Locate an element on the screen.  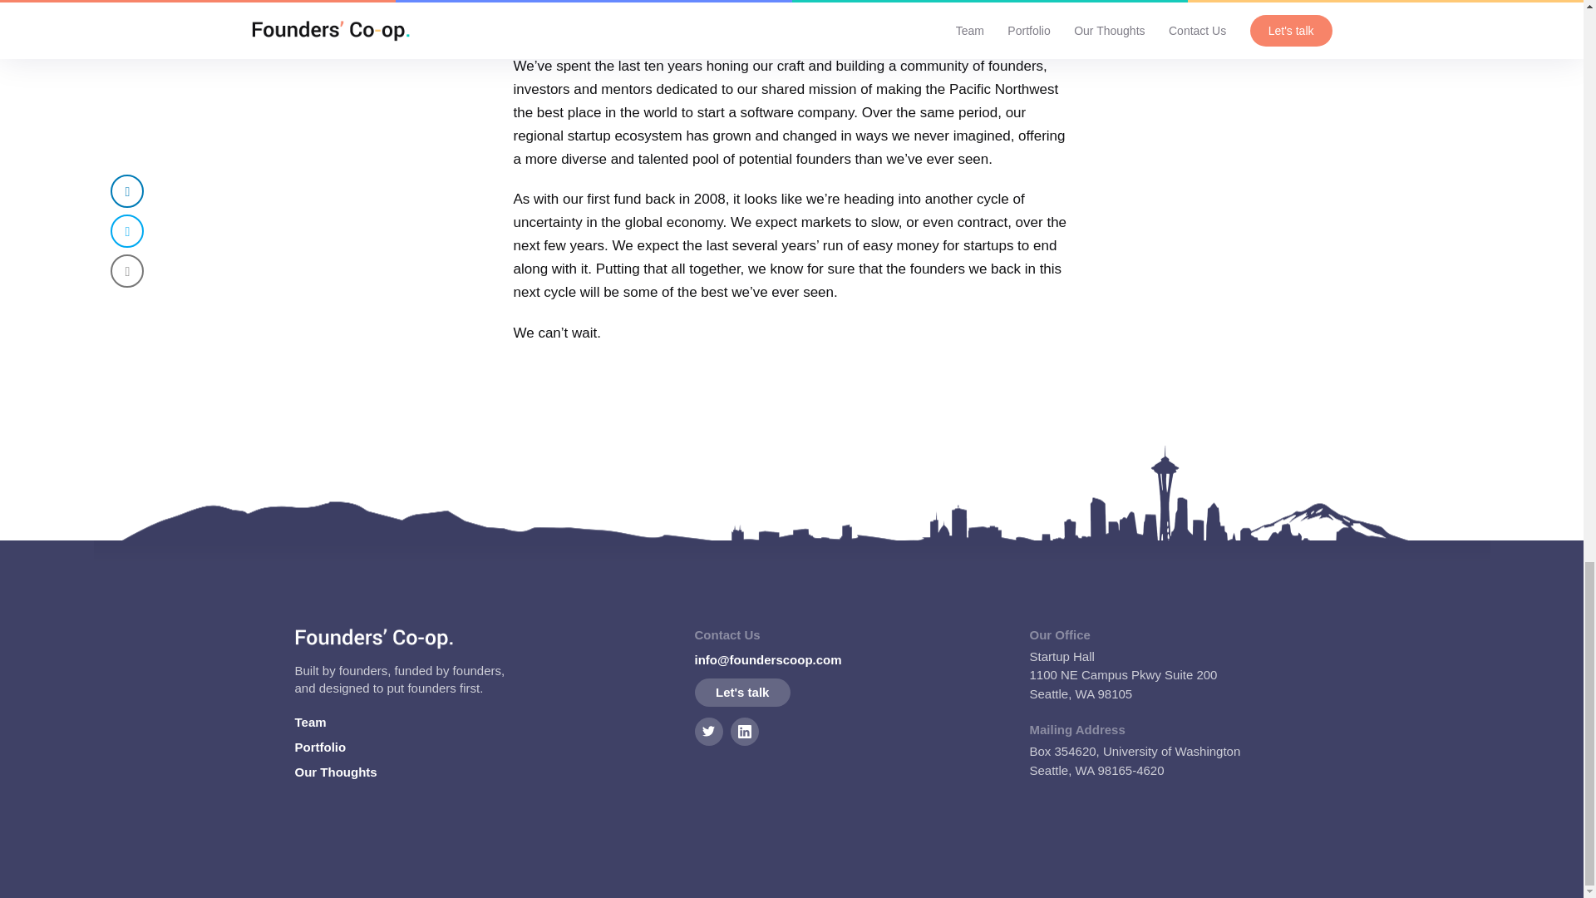
Portfolio is located at coordinates (319, 747).